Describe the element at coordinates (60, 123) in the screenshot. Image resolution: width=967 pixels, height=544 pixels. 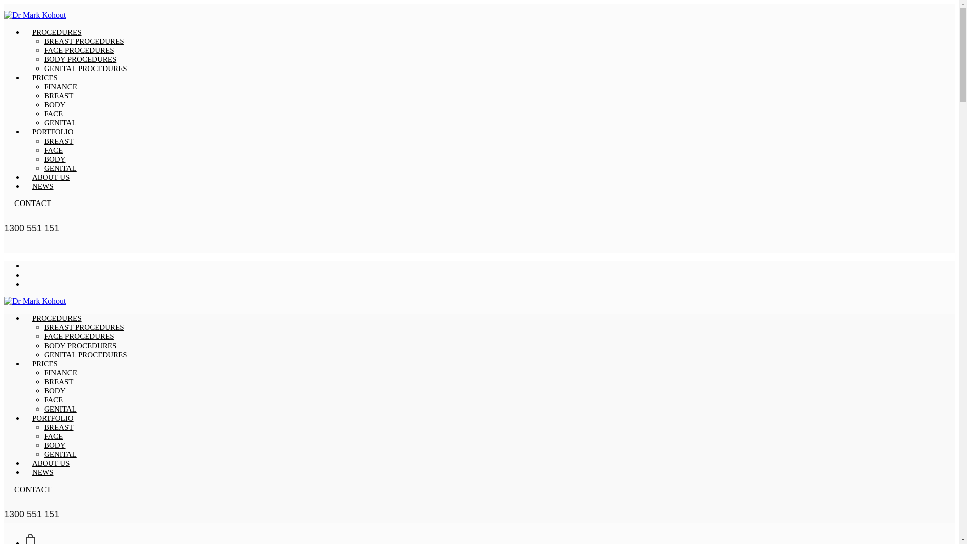
I see `GENITAL` at that location.